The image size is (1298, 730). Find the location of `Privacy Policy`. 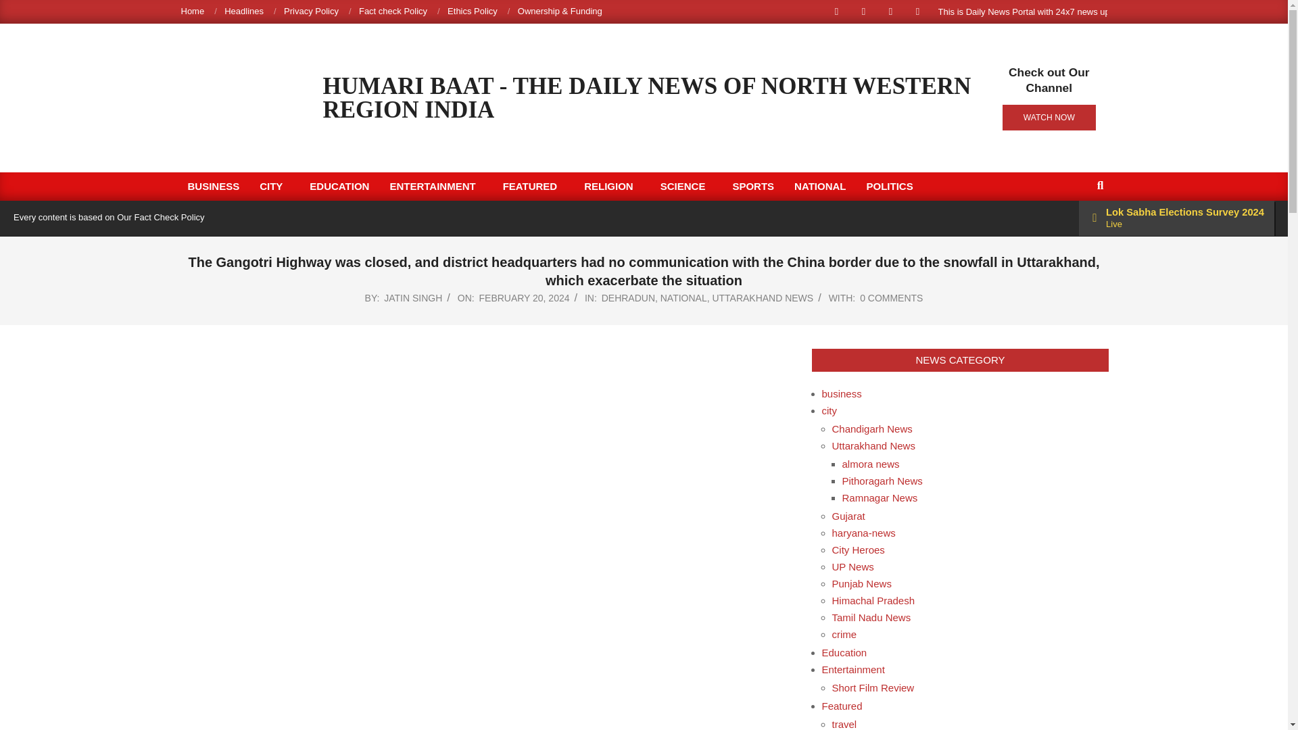

Privacy Policy is located at coordinates (311, 11).